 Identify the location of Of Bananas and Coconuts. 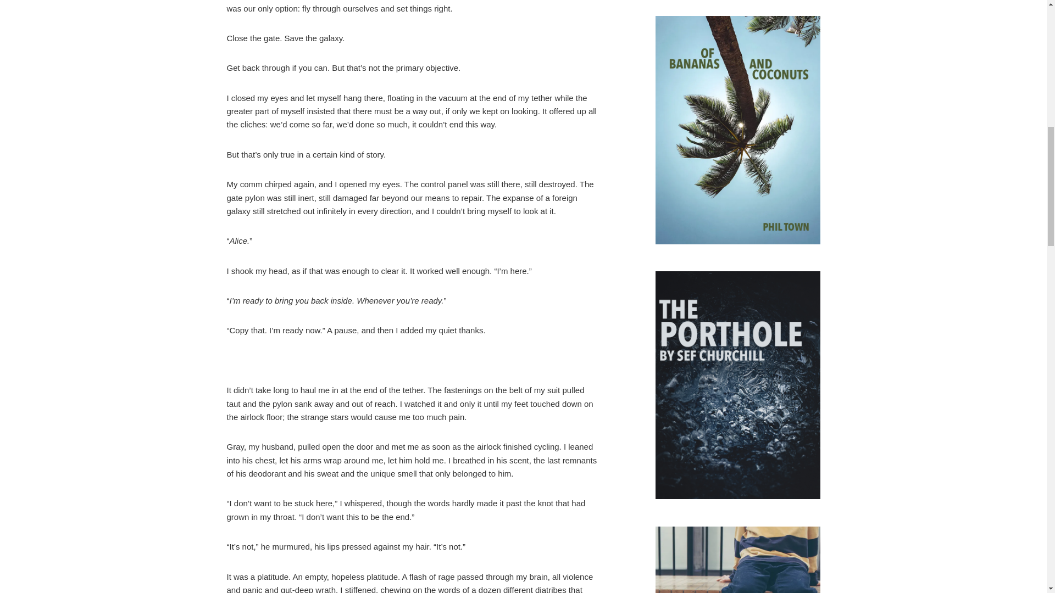
(737, 132).